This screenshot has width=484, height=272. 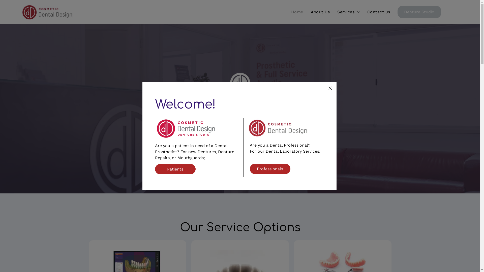 I want to click on Home, so click(x=297, y=12).